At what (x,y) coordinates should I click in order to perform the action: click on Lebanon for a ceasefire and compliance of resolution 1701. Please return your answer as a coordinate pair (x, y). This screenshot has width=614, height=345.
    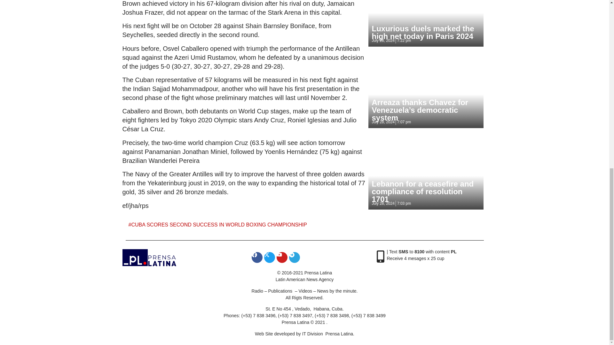
    Looking at the image, I should click on (422, 191).